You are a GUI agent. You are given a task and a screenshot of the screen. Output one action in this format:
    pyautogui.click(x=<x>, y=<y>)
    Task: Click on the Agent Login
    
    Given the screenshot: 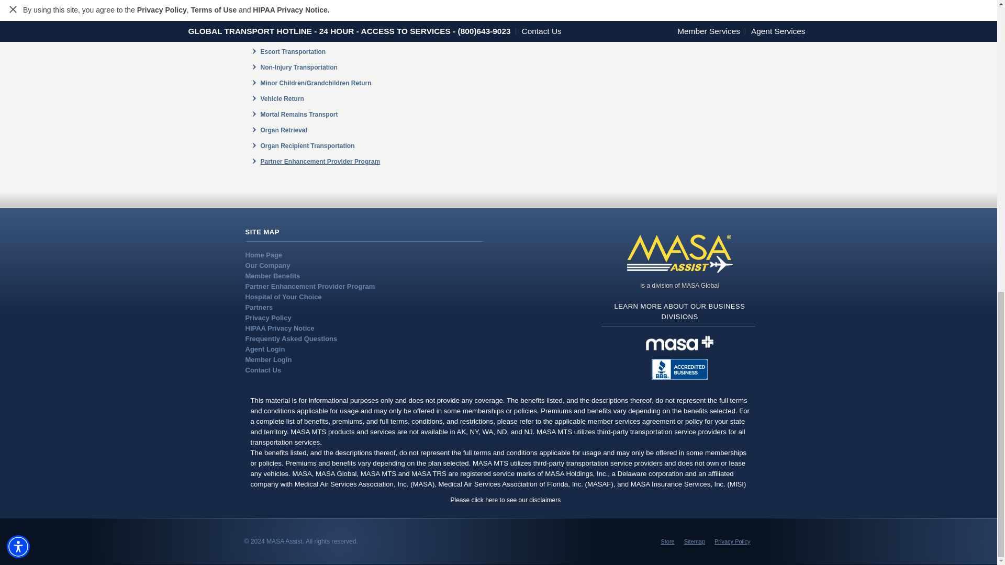 What is the action you would take?
    pyautogui.click(x=265, y=349)
    